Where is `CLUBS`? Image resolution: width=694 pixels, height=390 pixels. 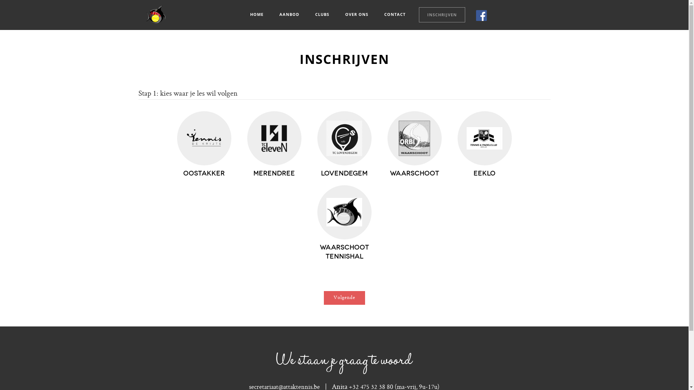
CLUBS is located at coordinates (322, 14).